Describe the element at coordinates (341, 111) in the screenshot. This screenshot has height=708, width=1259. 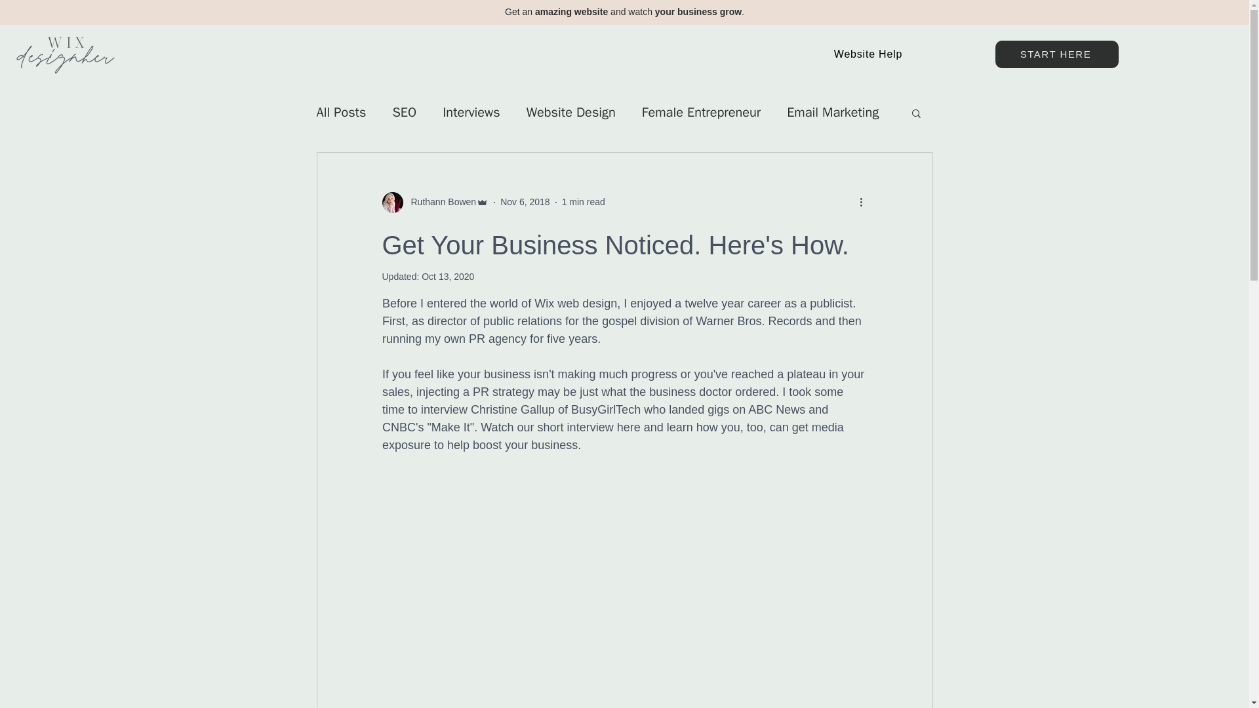
I see `All Posts` at that location.